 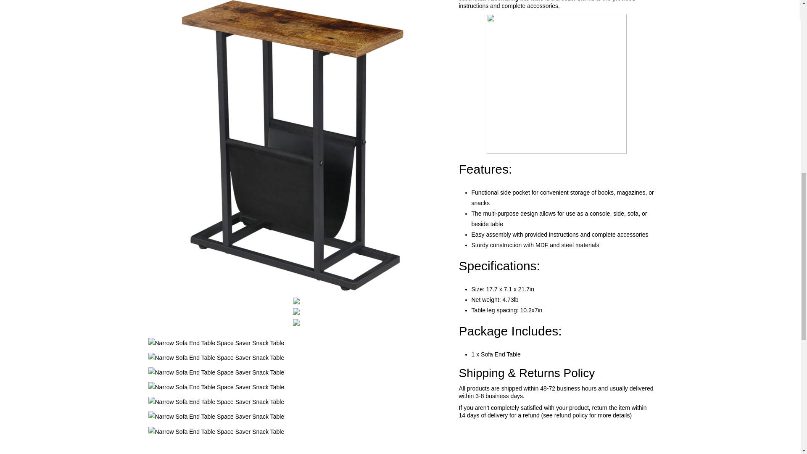 I want to click on Narrow Sofa End Table Space Saver Snack Table, so click(x=296, y=343).